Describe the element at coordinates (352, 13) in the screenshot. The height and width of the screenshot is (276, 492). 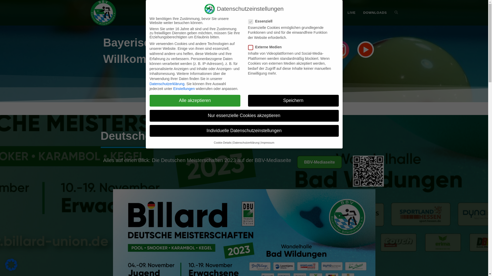
I see `LIVE` at that location.